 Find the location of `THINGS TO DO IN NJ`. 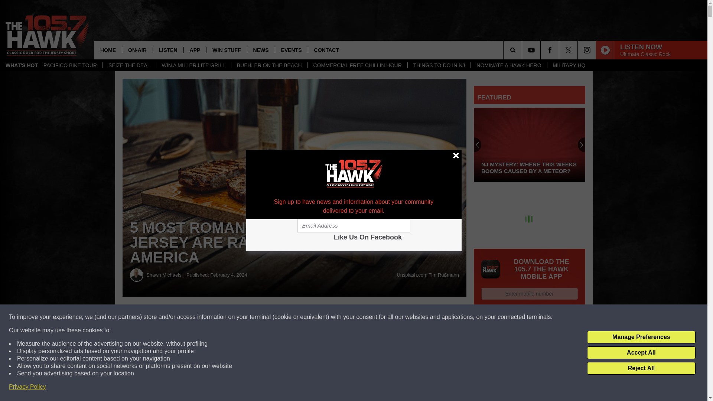

THINGS TO DO IN NJ is located at coordinates (439, 65).